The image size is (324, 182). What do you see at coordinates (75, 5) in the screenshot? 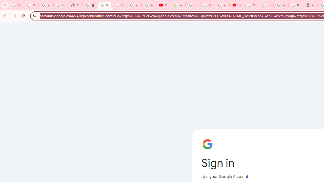
I see `Currencies - Google Finance` at bounding box center [75, 5].